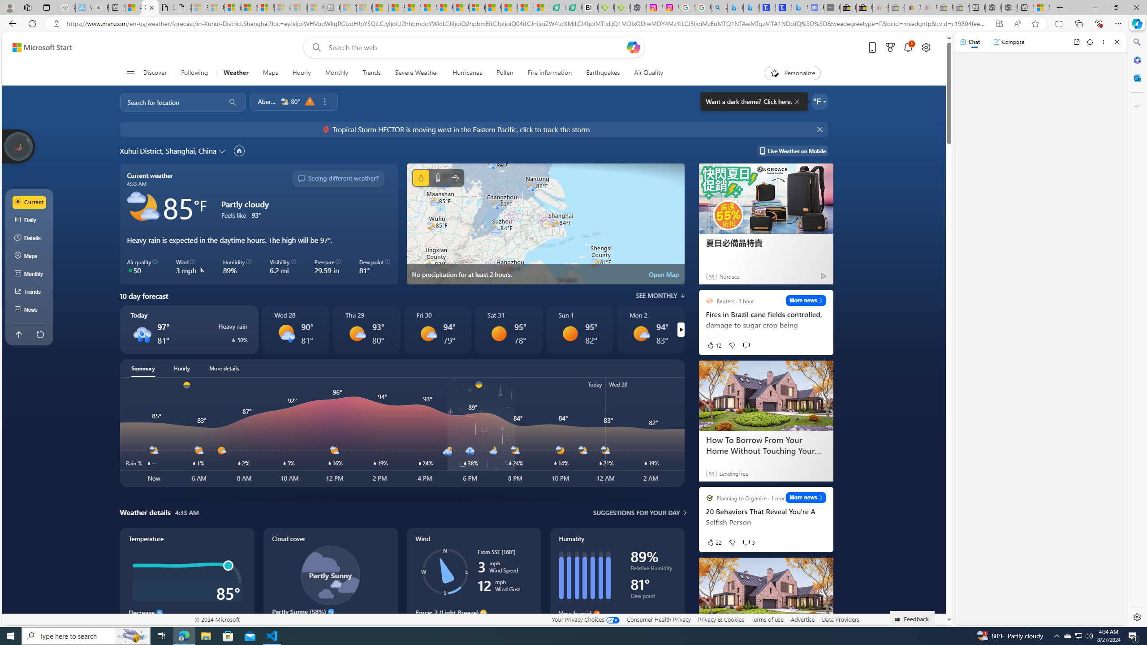 This screenshot has height=645, width=1147. What do you see at coordinates (840, 619) in the screenshot?
I see `Data Providers` at bounding box center [840, 619].